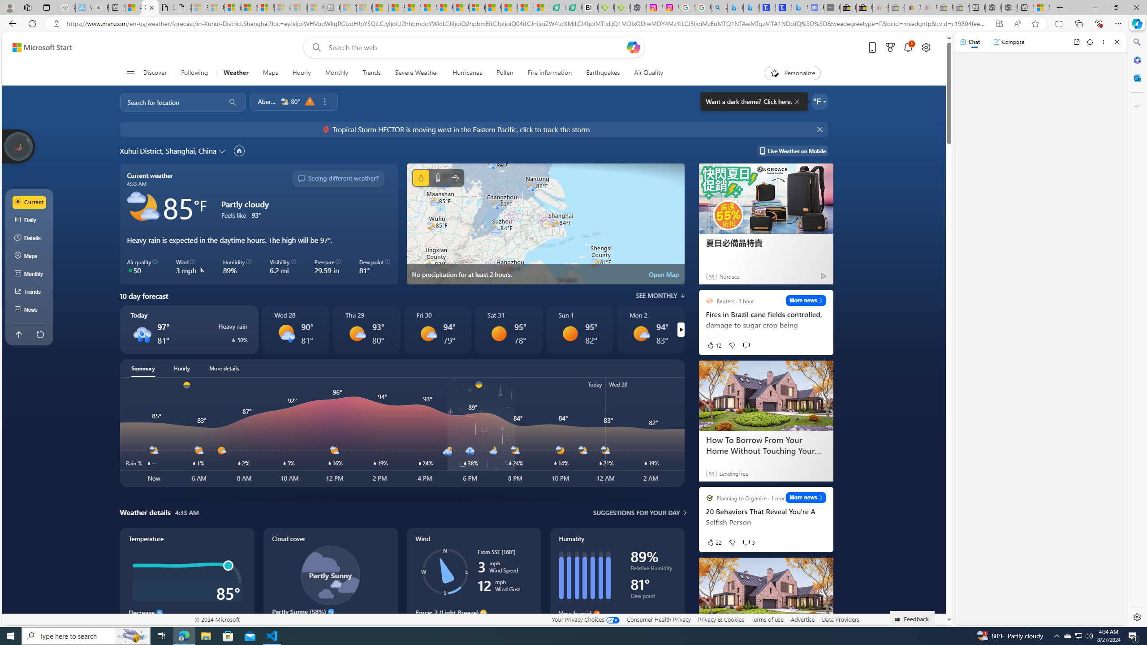 This screenshot has height=645, width=1147. What do you see at coordinates (840, 619) in the screenshot?
I see `Data Providers` at bounding box center [840, 619].